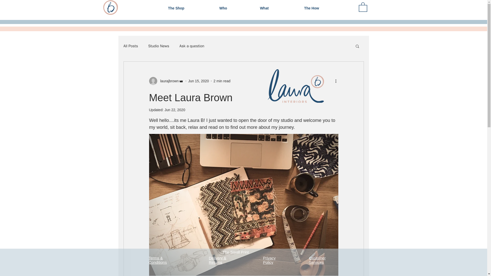 This screenshot has height=276, width=491. I want to click on Privacy Policy, so click(269, 260).